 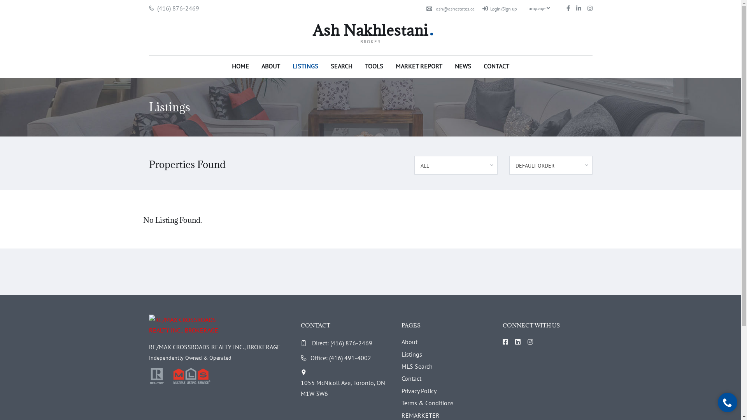 What do you see at coordinates (342, 65) in the screenshot?
I see `SEARCH` at bounding box center [342, 65].